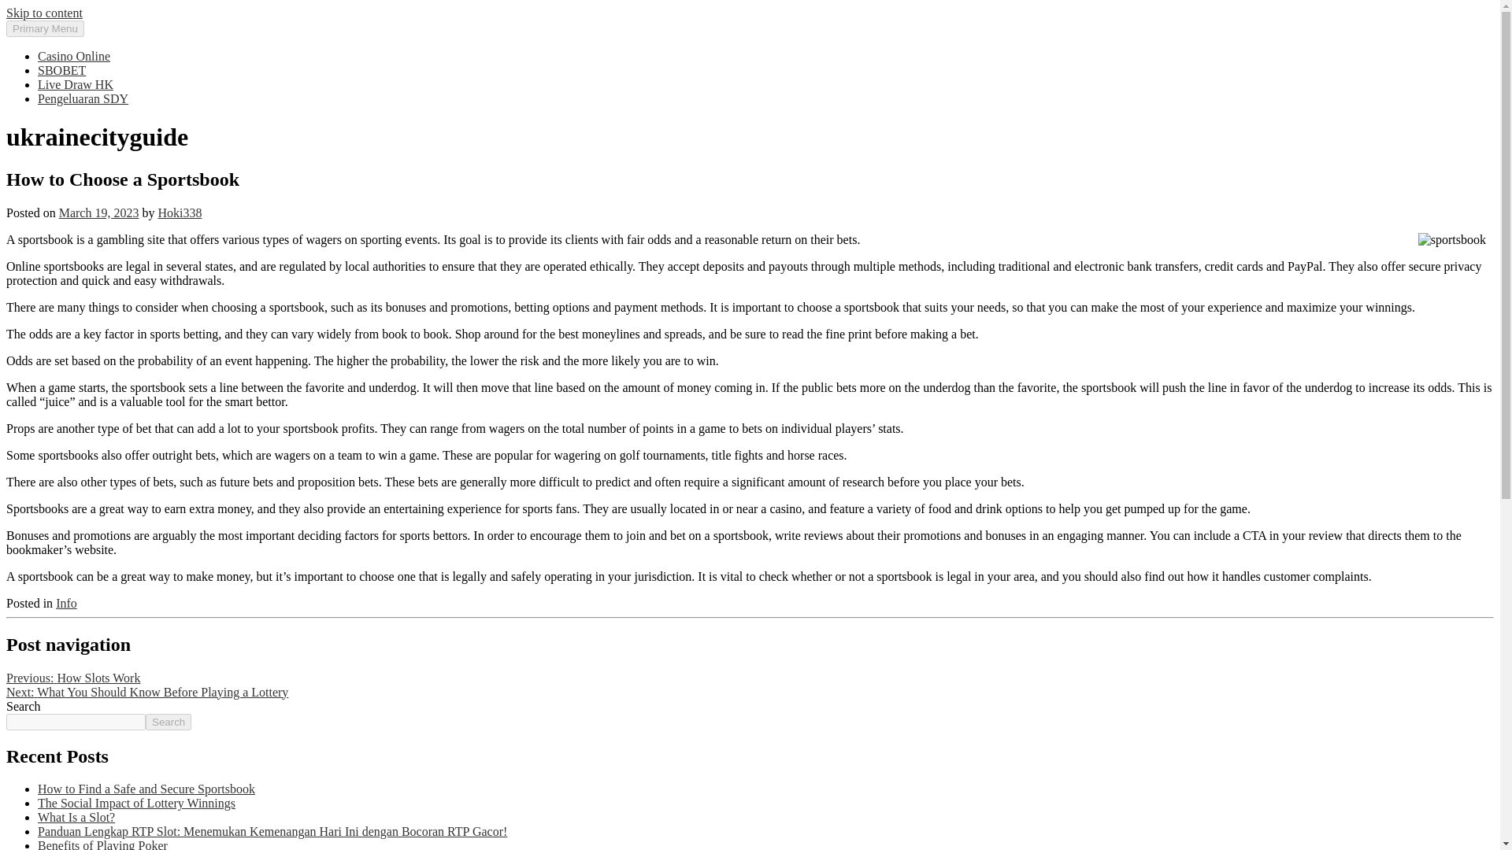 Image resolution: width=1512 pixels, height=850 pixels. Describe the element at coordinates (98, 213) in the screenshot. I see `March 19, 2023` at that location.